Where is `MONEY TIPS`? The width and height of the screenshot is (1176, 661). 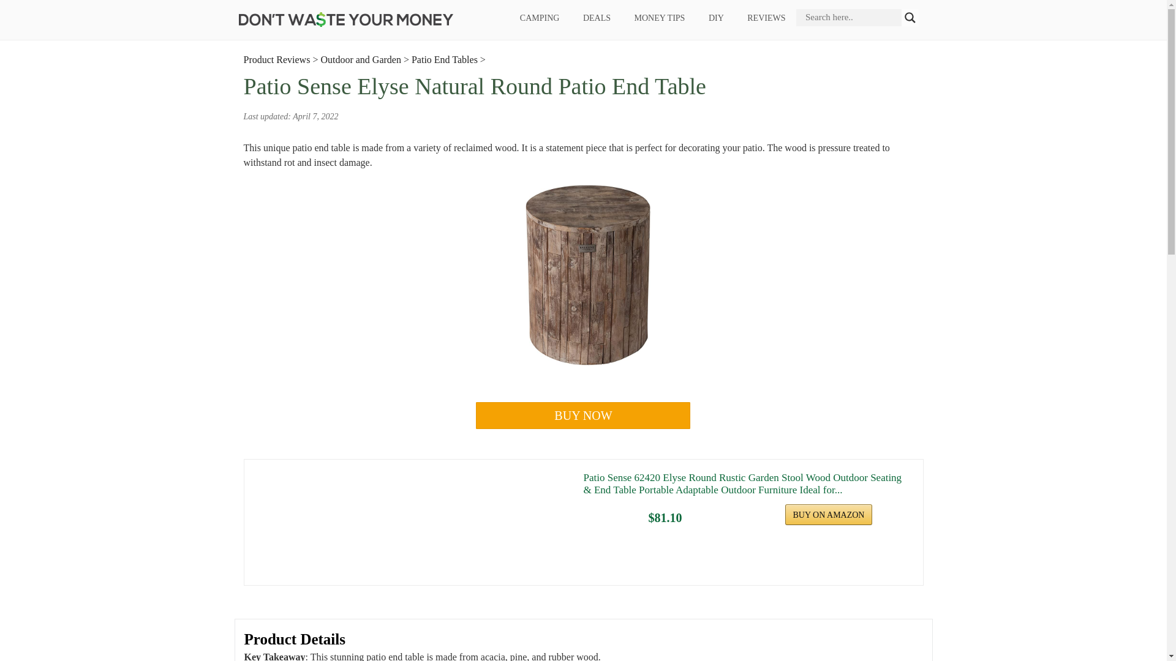
MONEY TIPS is located at coordinates (659, 18).